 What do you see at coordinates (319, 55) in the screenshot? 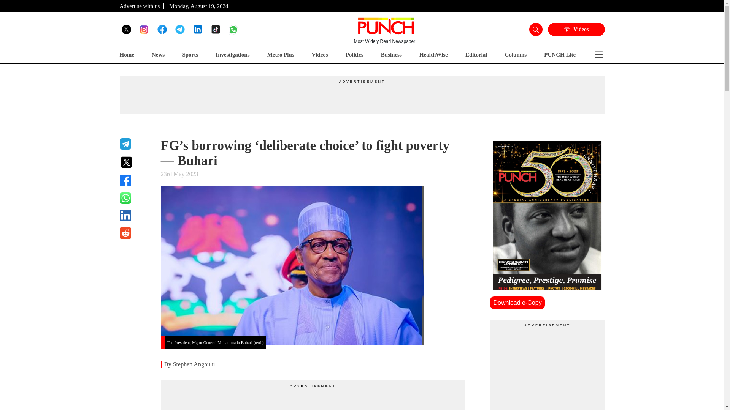
I see `Videos` at bounding box center [319, 55].